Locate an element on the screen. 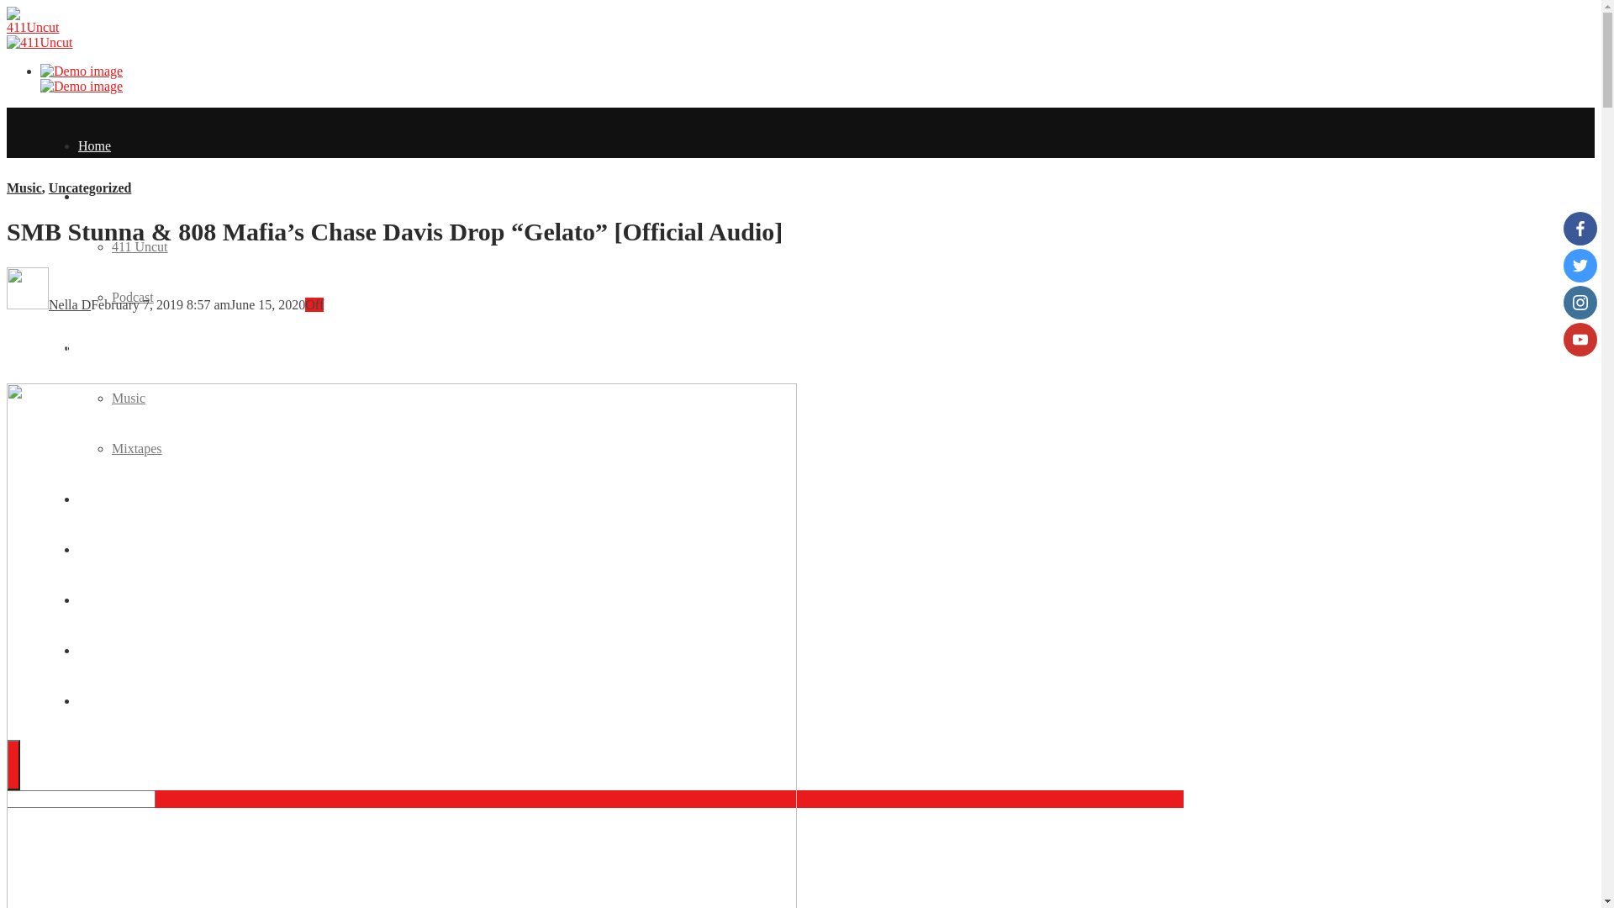 The height and width of the screenshot is (908, 1614). Mixtapes is located at coordinates (137, 449).